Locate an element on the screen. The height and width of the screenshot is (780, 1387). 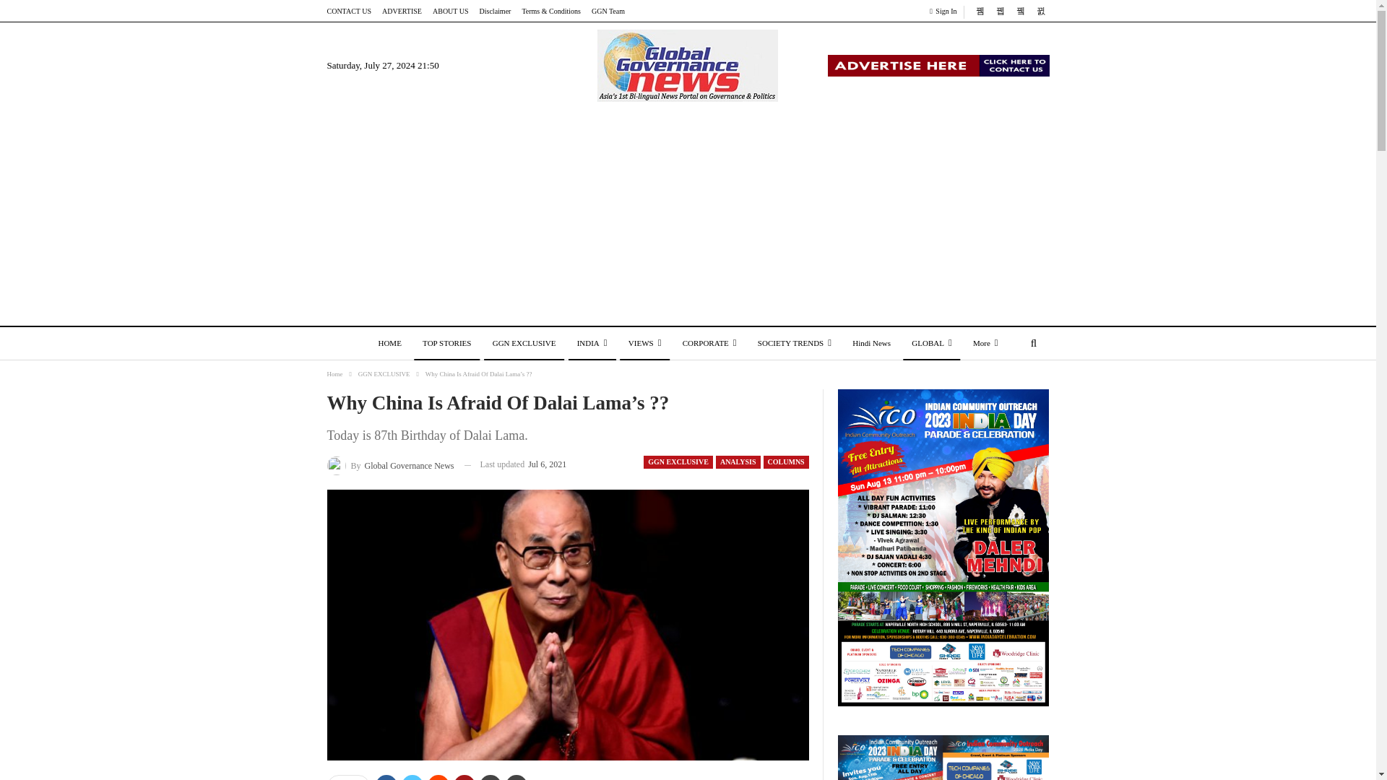
Disclaimer is located at coordinates (496, 10).